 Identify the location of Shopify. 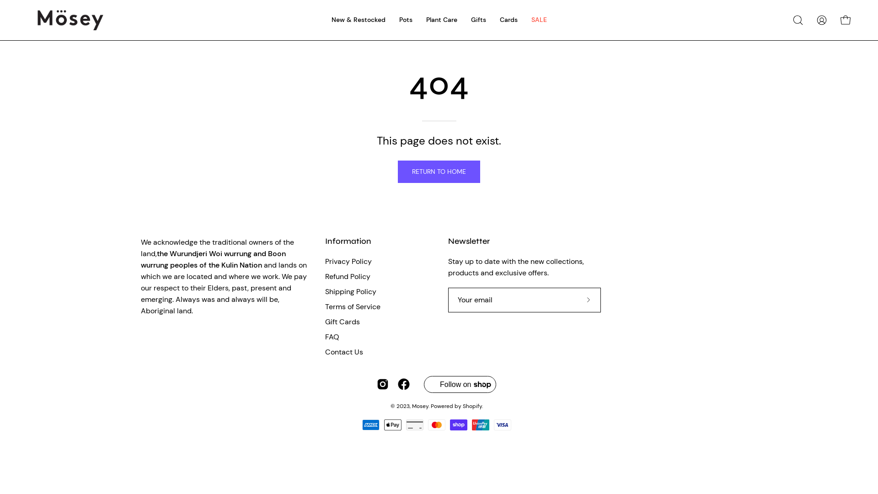
(472, 406).